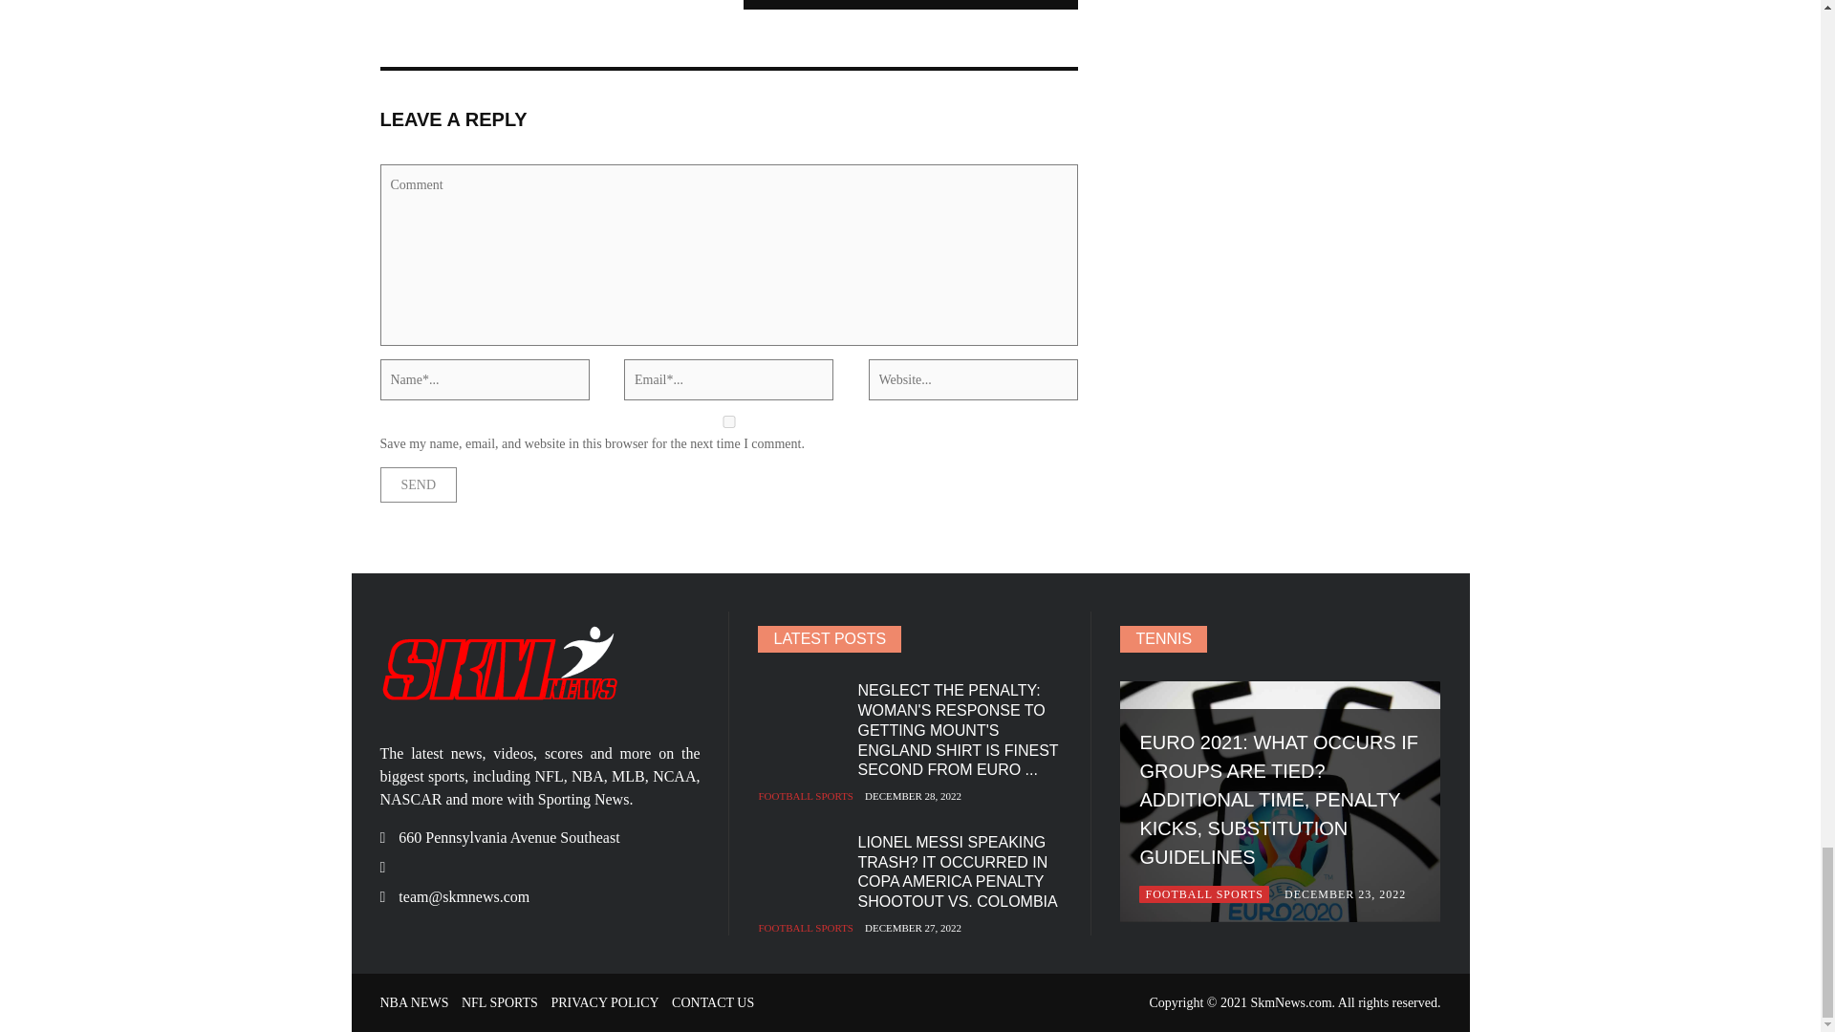  I want to click on yes, so click(728, 422).